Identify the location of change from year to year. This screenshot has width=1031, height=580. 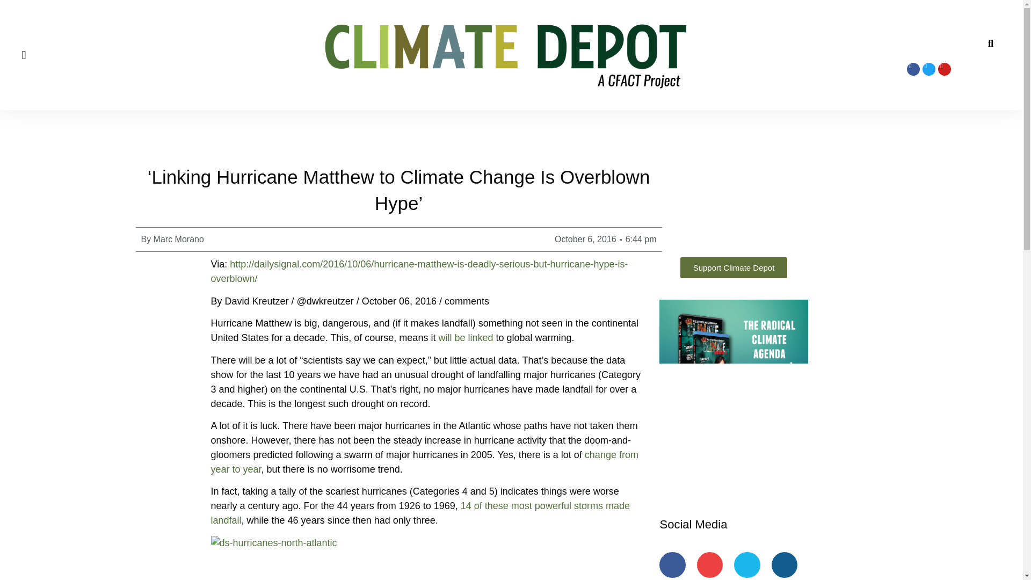
(424, 462).